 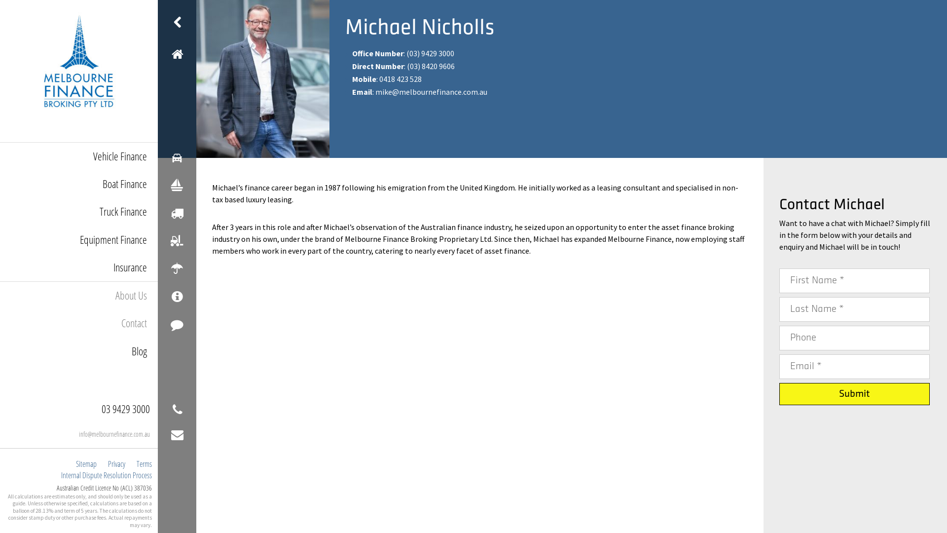 I want to click on About Us, so click(x=79, y=295).